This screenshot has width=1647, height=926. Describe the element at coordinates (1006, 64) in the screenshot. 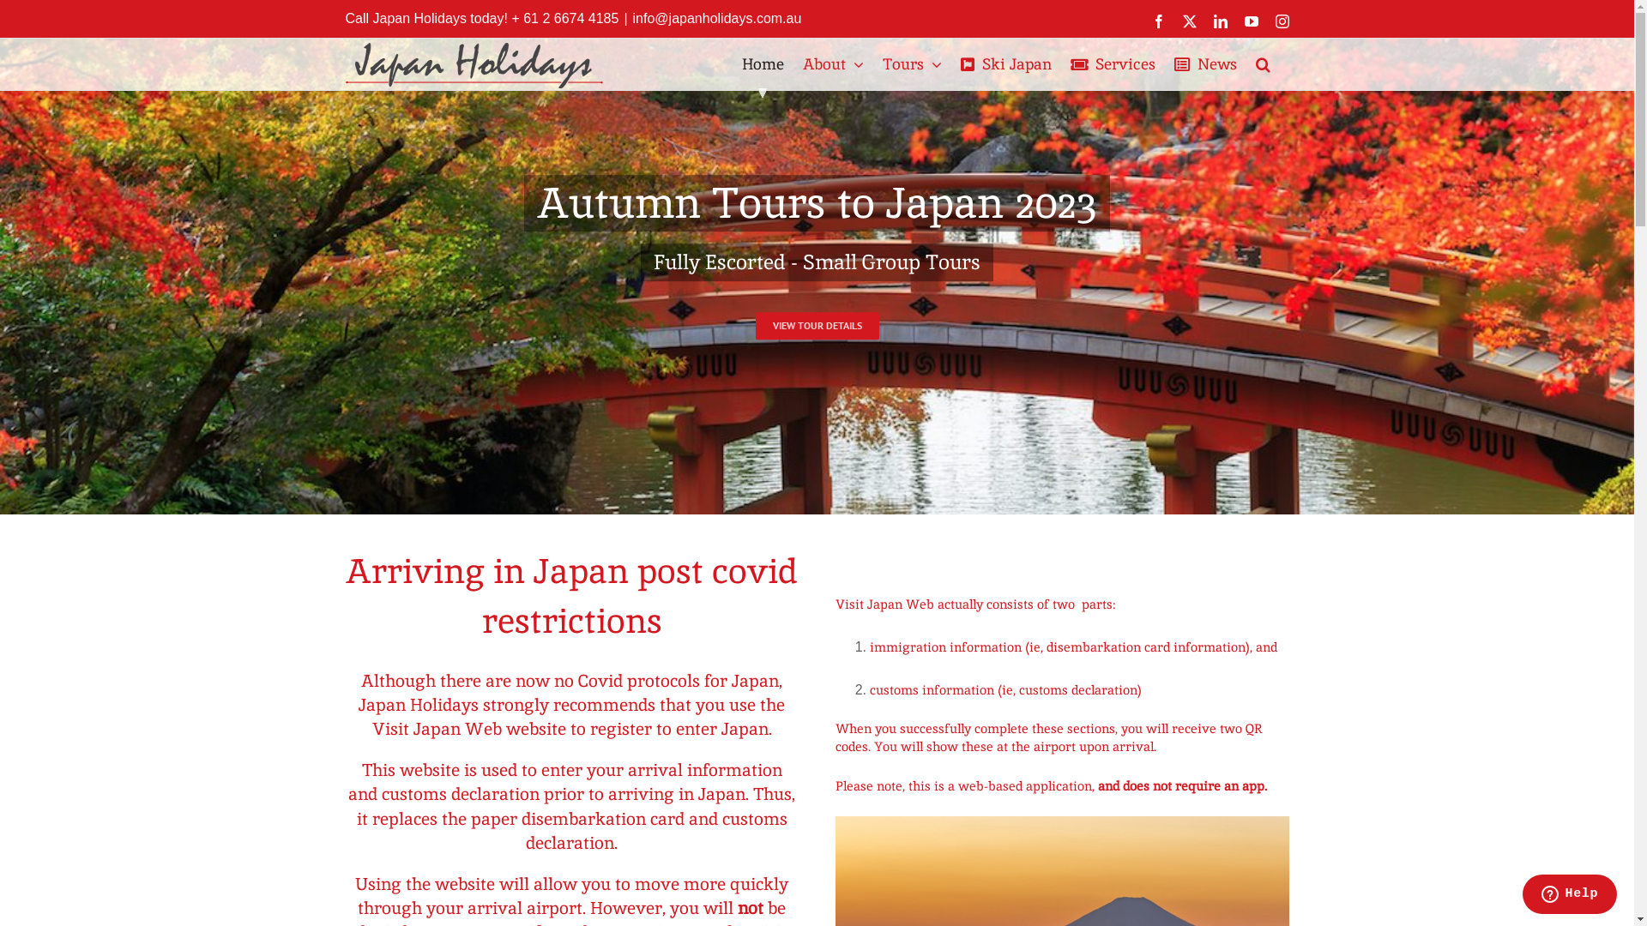

I see `Ski Japan` at that location.